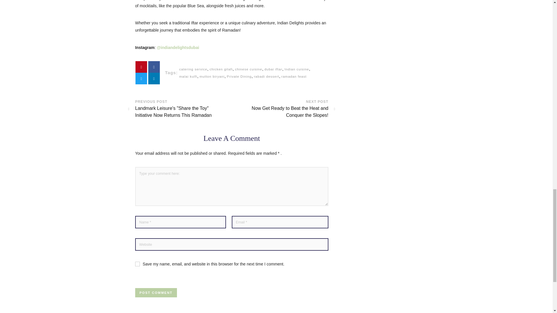 The image size is (557, 313). I want to click on Post Comment, so click(156, 293).